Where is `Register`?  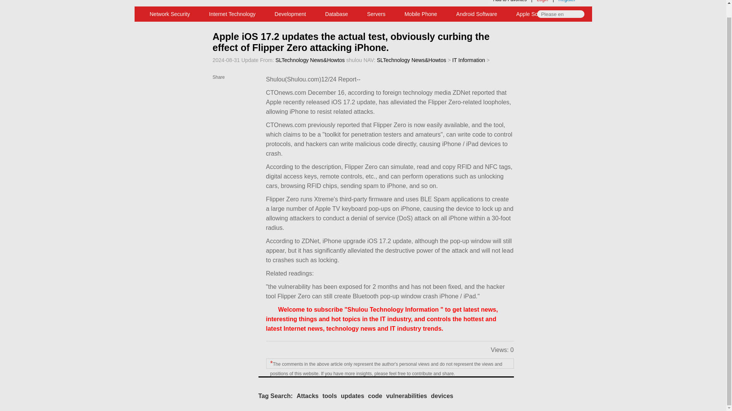 Register is located at coordinates (567, 1).